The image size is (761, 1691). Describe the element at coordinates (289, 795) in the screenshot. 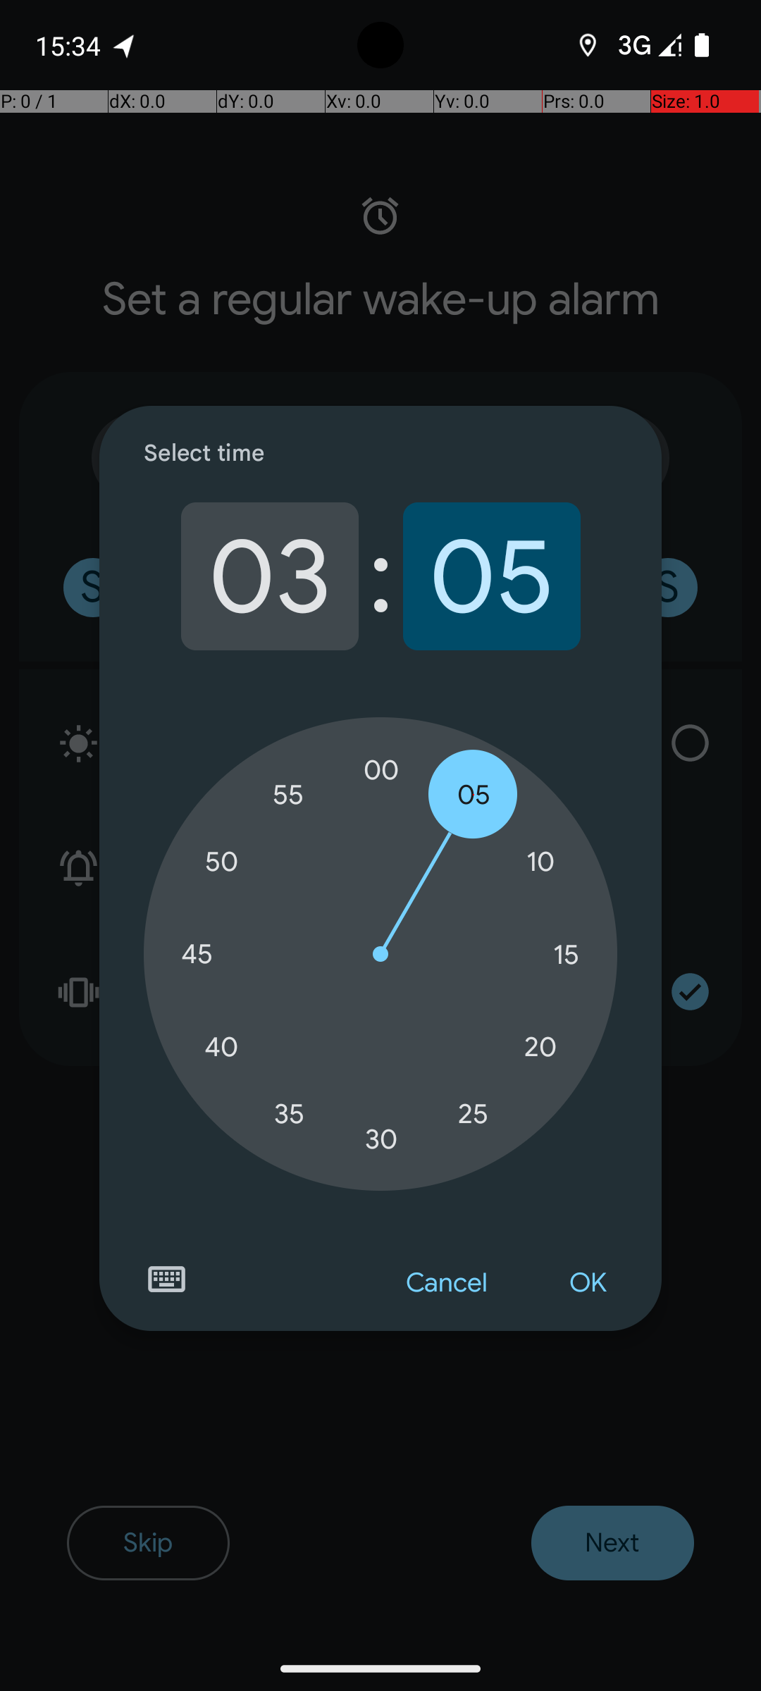

I see `55` at that location.